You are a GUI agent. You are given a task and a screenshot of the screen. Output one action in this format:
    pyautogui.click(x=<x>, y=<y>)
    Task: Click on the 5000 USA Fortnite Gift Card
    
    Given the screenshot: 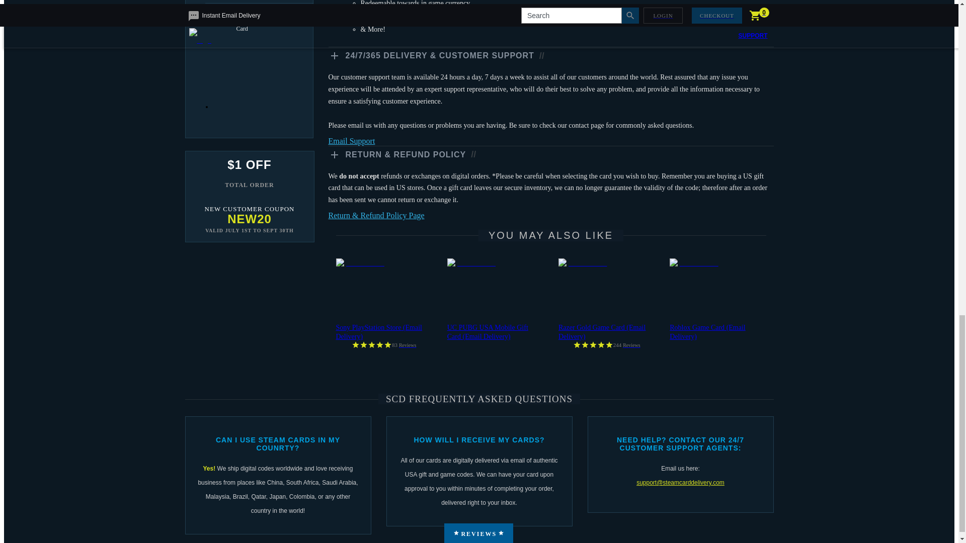 What is the action you would take?
    pyautogui.click(x=259, y=2)
    